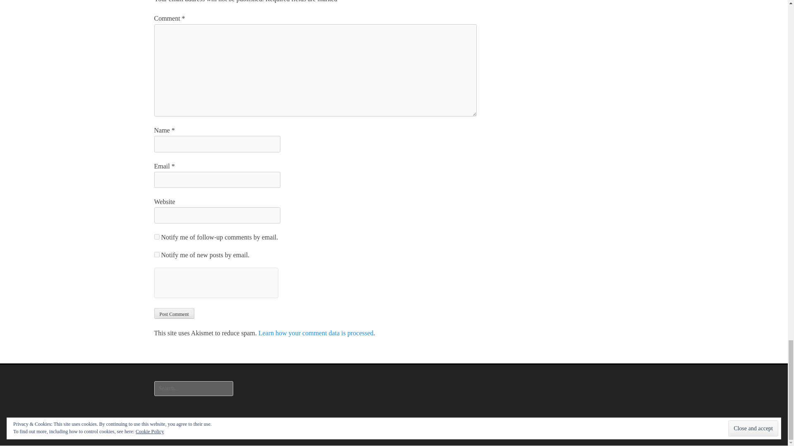  What do you see at coordinates (156, 237) in the screenshot?
I see `subscribe` at bounding box center [156, 237].